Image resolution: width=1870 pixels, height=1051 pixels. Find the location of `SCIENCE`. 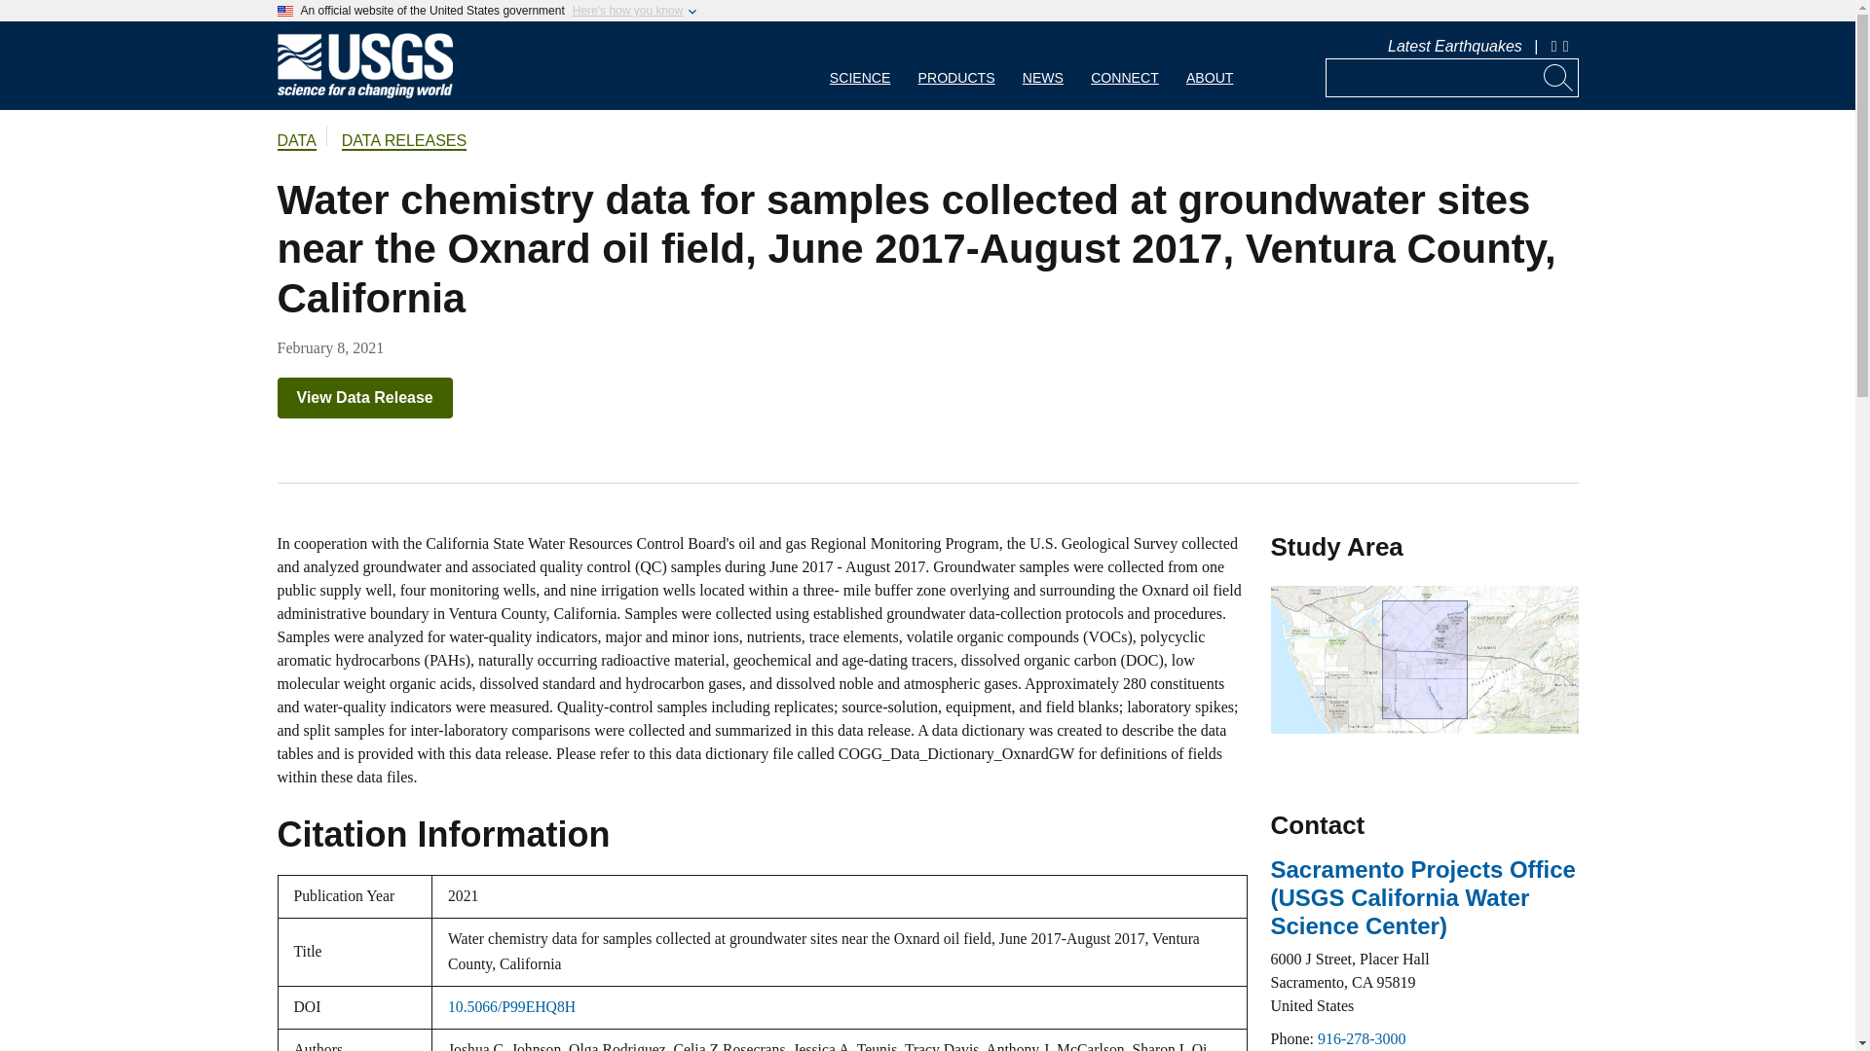

SCIENCE is located at coordinates (860, 65).